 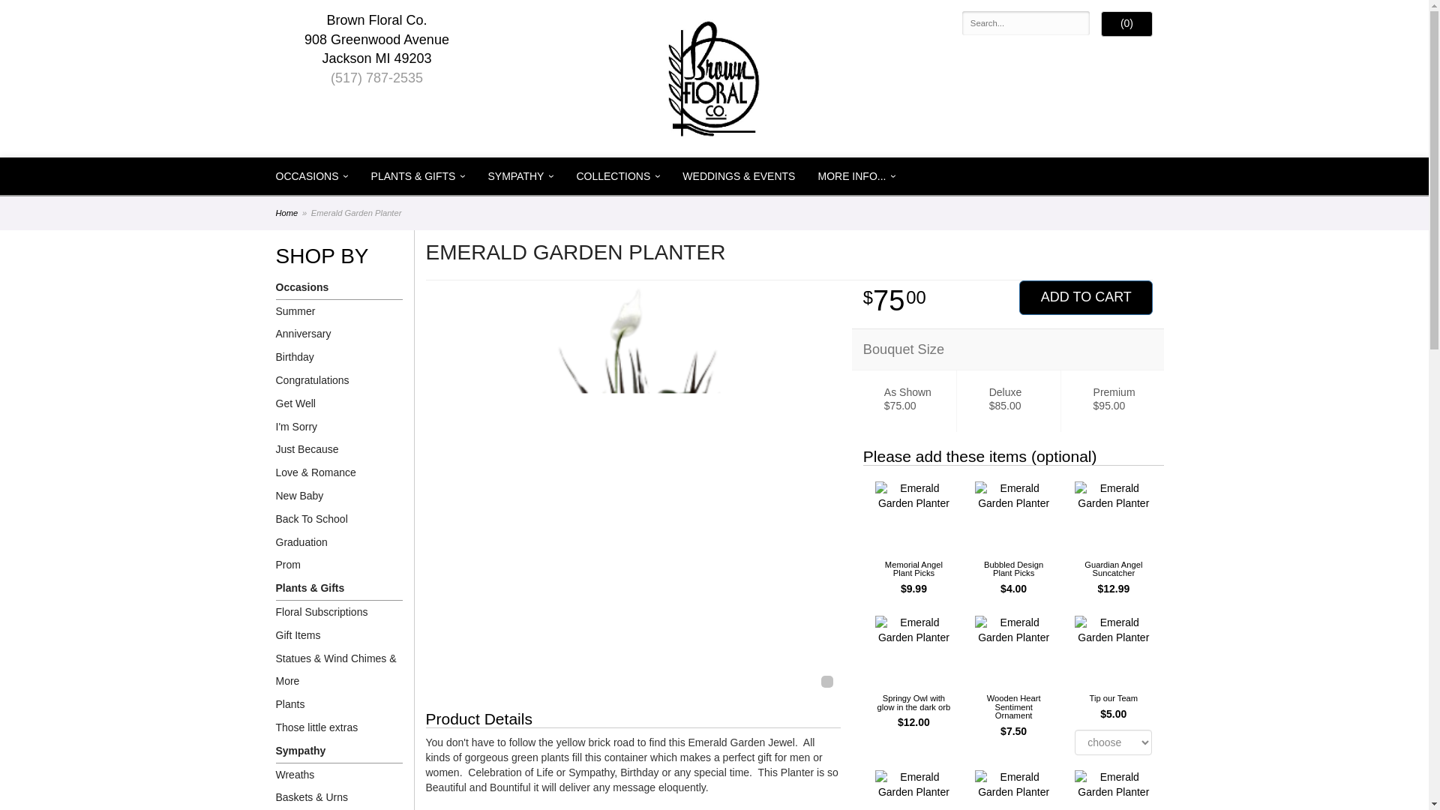 I want to click on COLLECTIONS, so click(x=617, y=175).